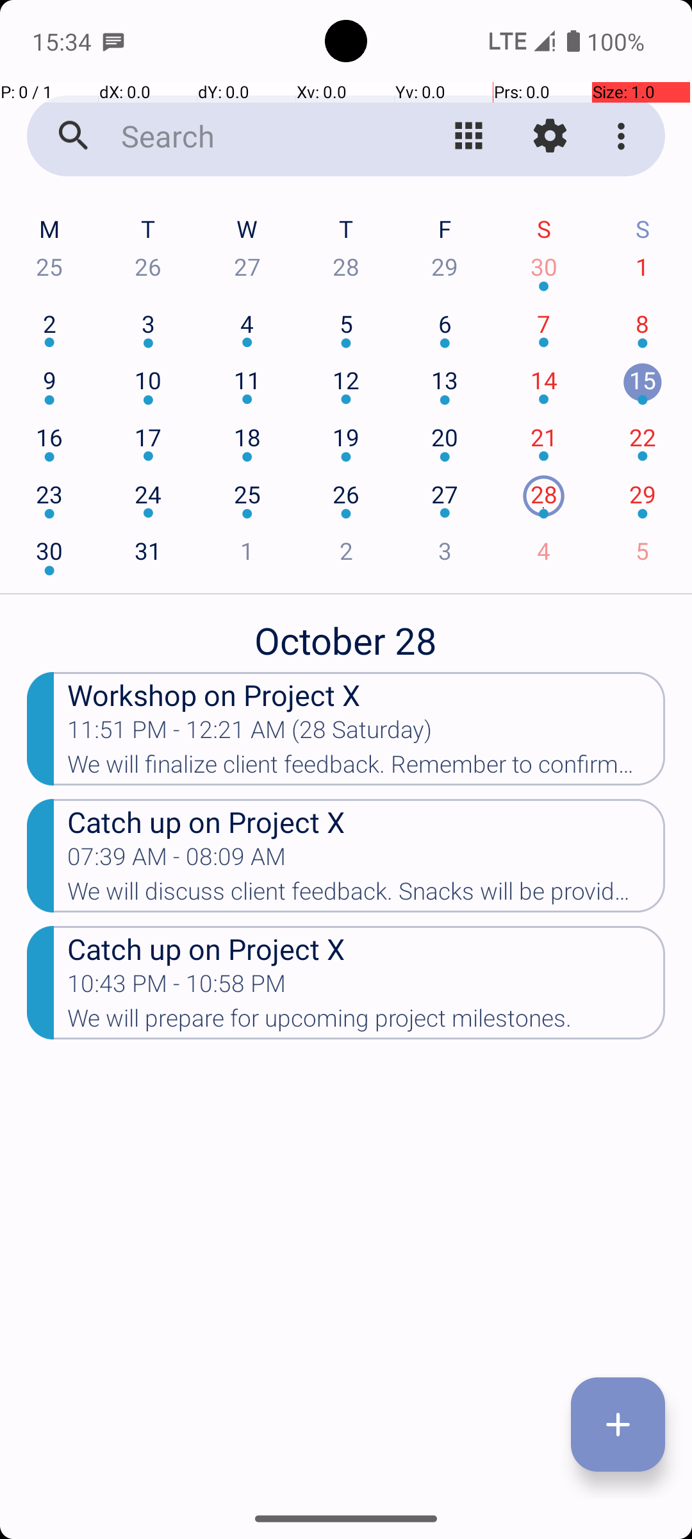 This screenshot has height=1539, width=692. Describe the element at coordinates (250, 734) in the screenshot. I see `11:51 PM - 12:21 AM (28 Saturday)` at that location.